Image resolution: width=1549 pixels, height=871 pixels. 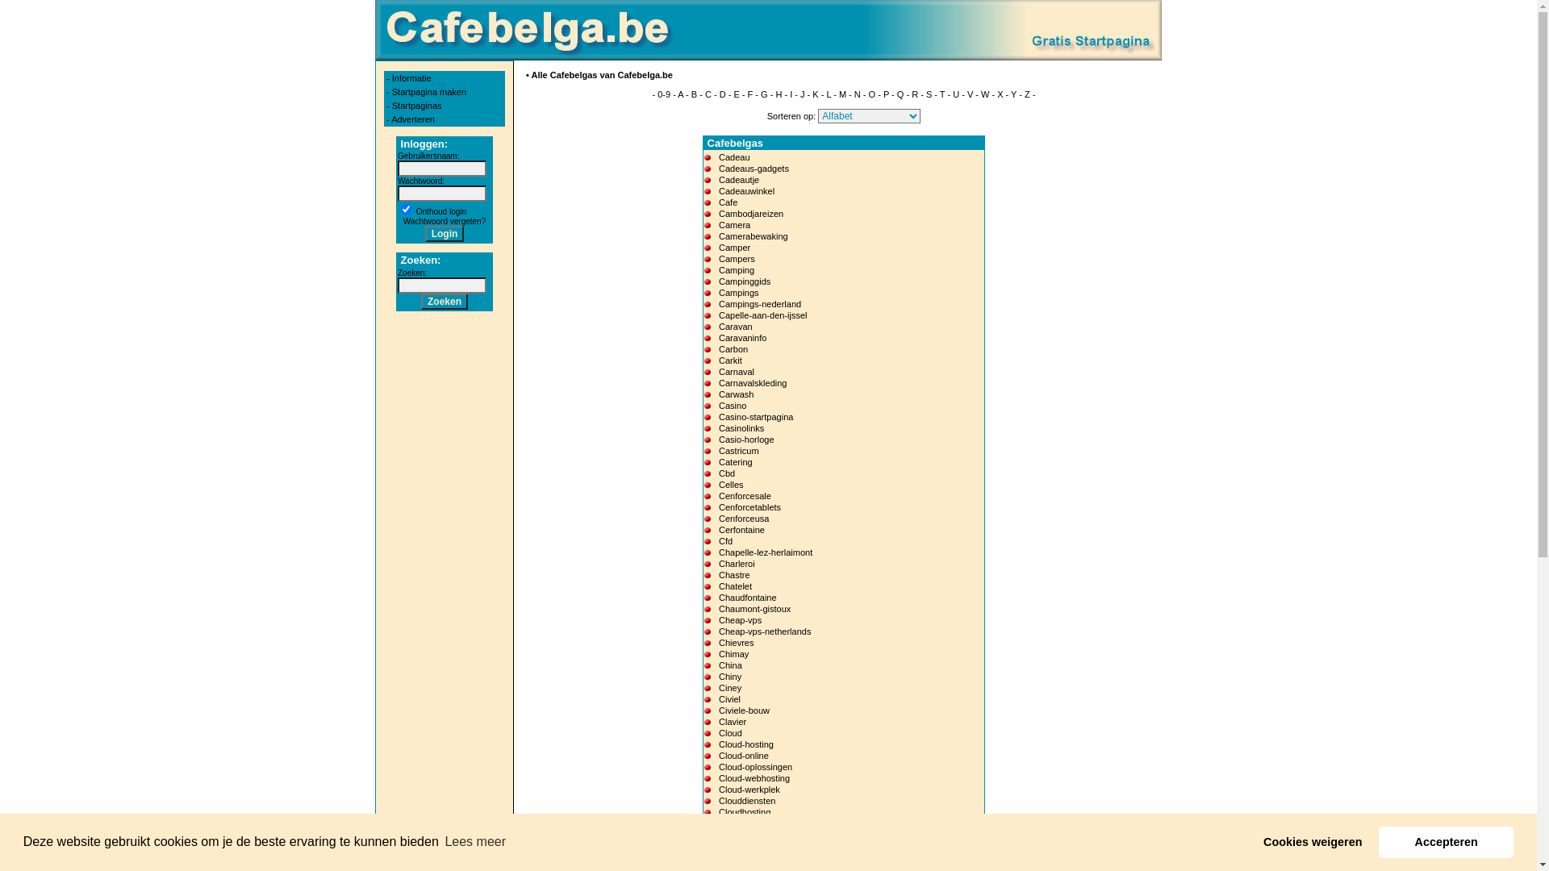 I want to click on Cadeauwinkel, so click(x=747, y=191).